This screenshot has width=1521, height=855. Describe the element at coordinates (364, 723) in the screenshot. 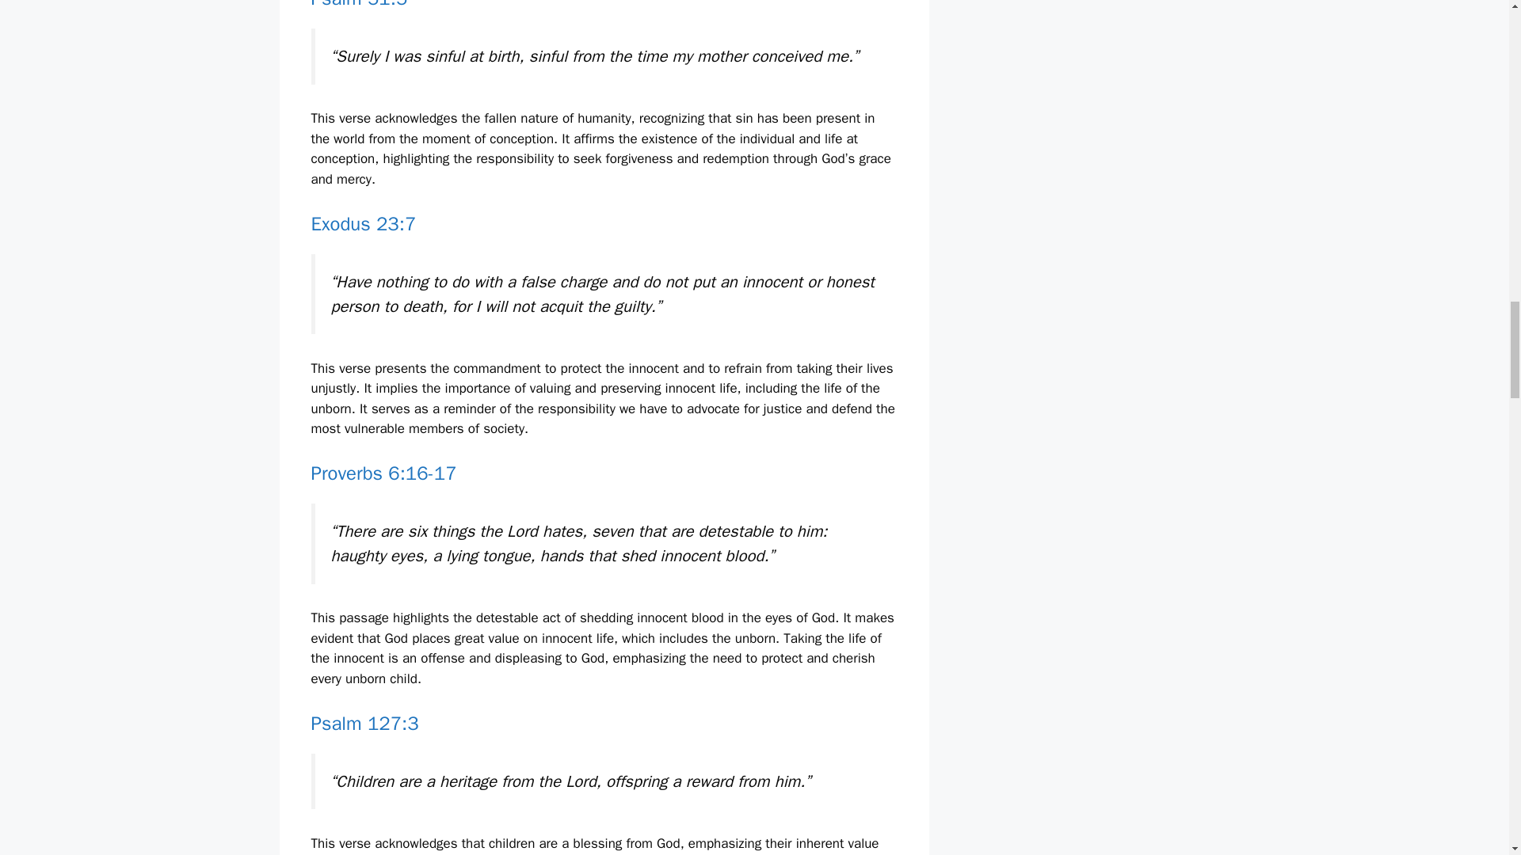

I see `Psalm 127:3` at that location.